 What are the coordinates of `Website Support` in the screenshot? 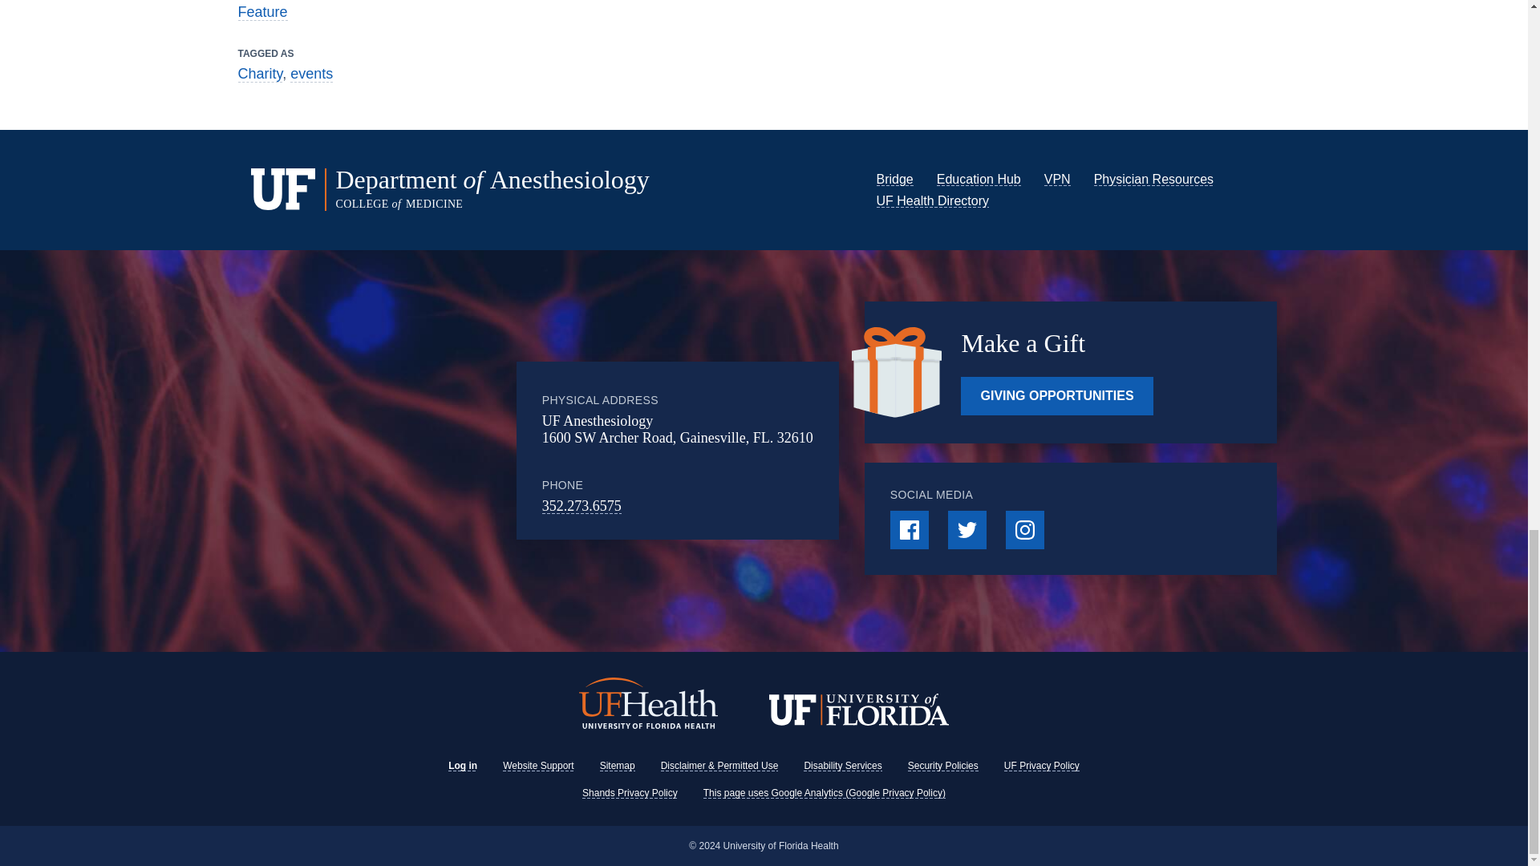 It's located at (539, 766).